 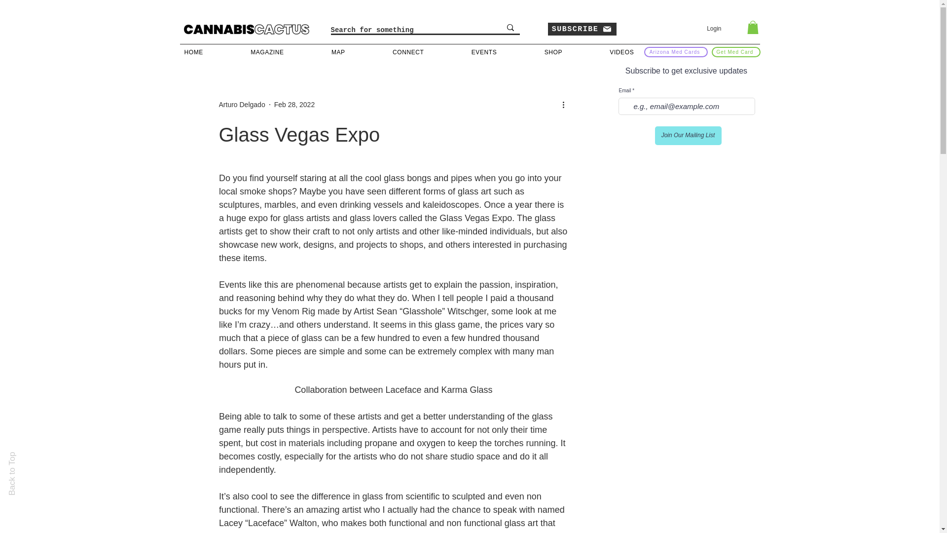 I want to click on EVENTS, so click(x=501, y=52).